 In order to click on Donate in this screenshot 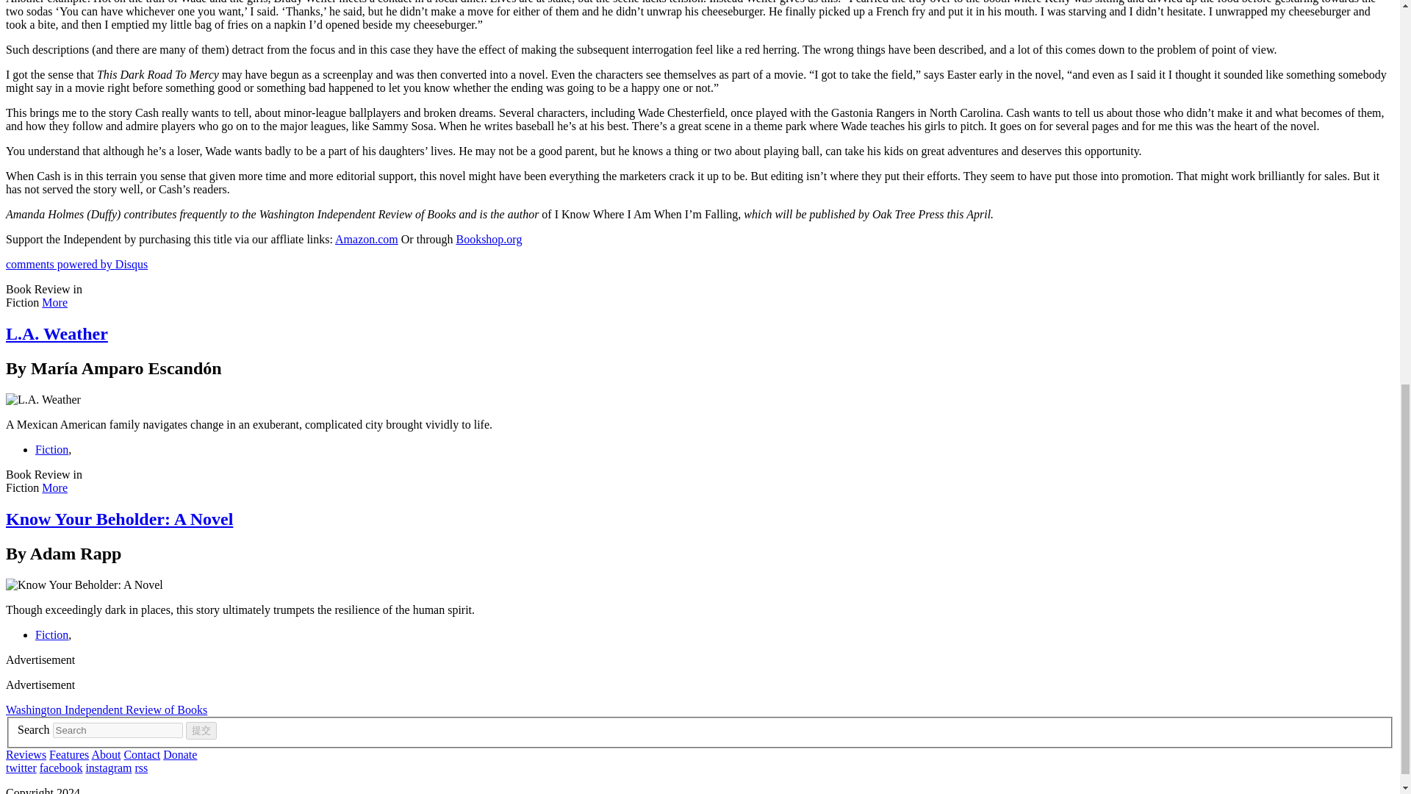, I will do `click(180, 754)`.